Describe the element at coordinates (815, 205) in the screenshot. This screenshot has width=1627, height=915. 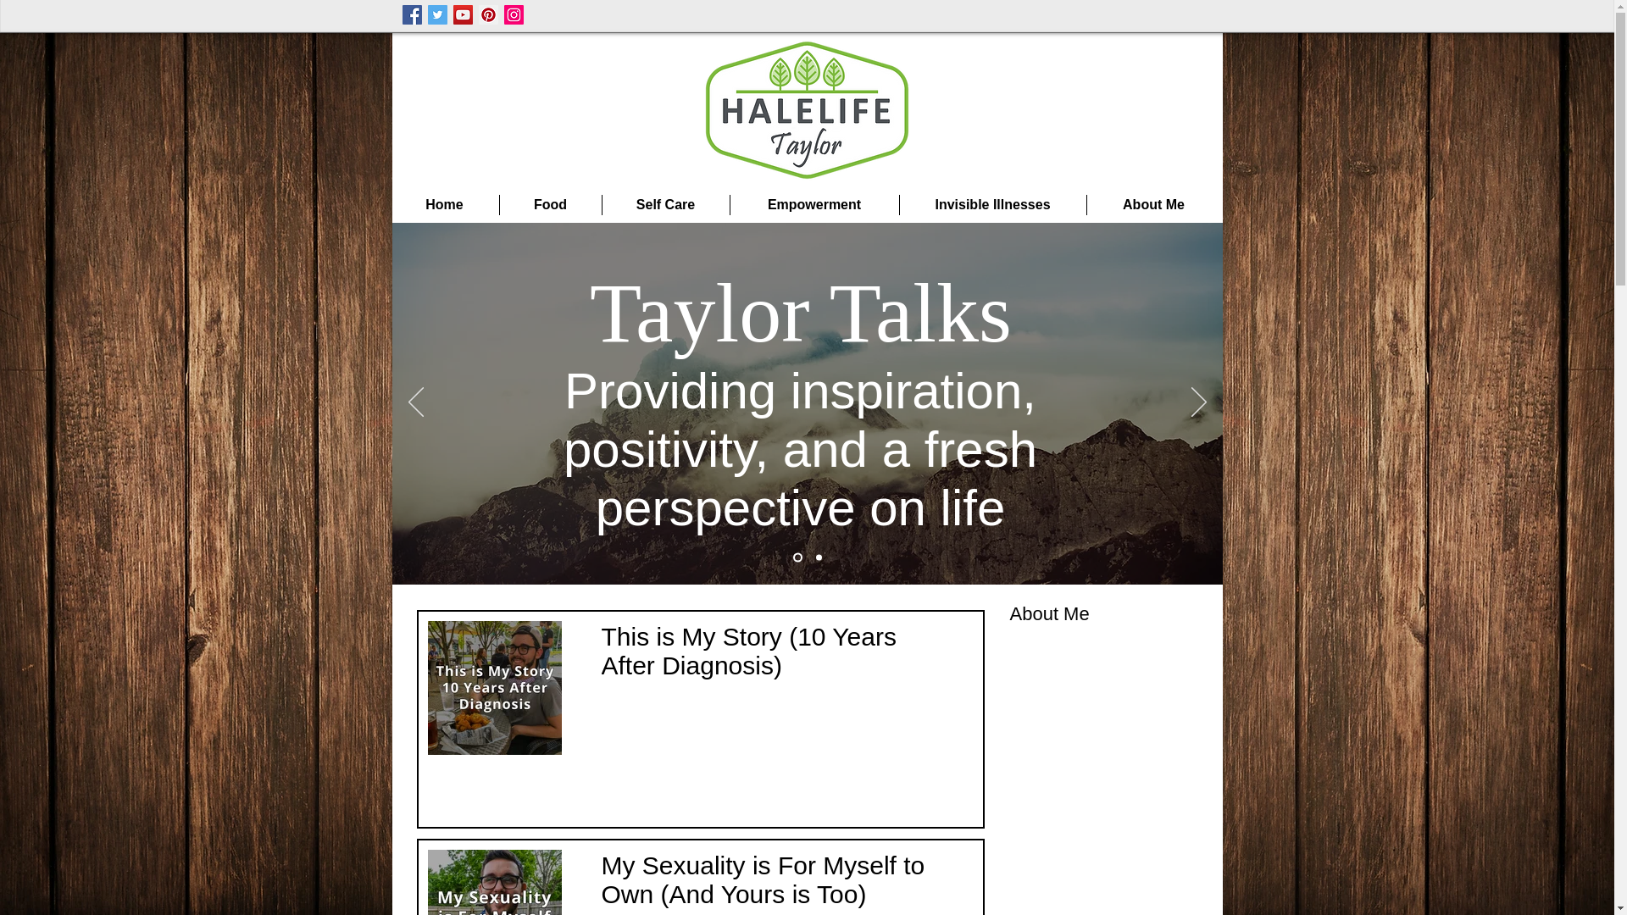
I see `Empowerment` at that location.